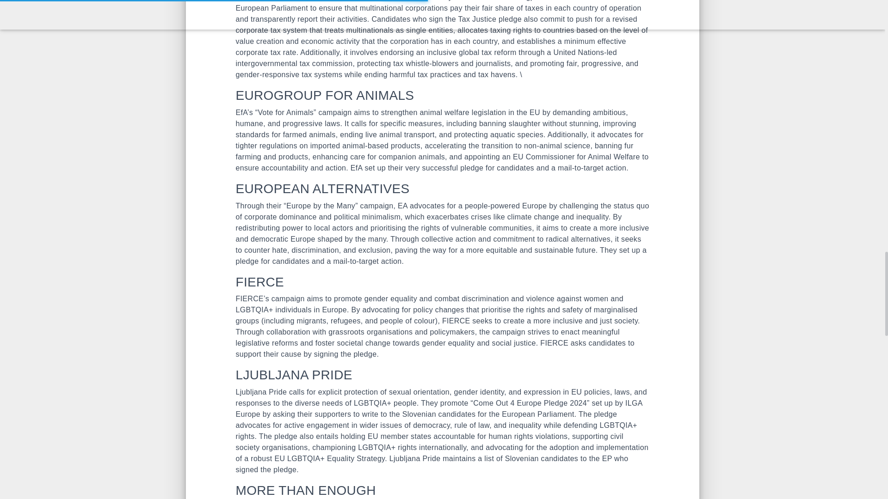 This screenshot has height=499, width=888. I want to click on mail-to-target, so click(356, 261).